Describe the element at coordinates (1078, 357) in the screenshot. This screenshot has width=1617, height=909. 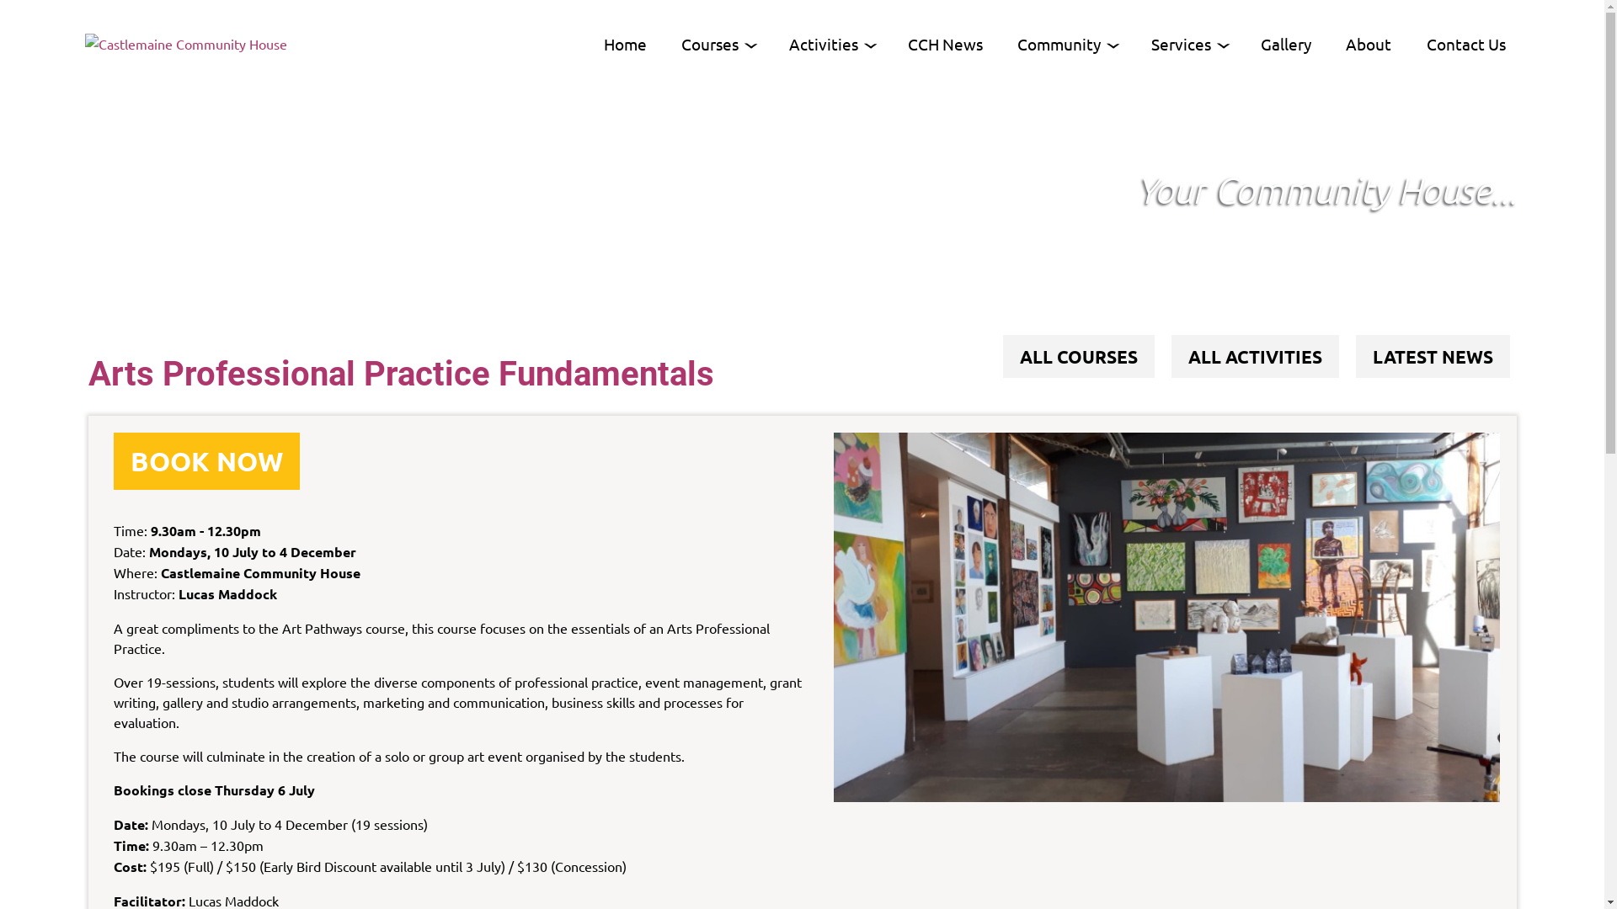
I see `ALL COURSES` at that location.